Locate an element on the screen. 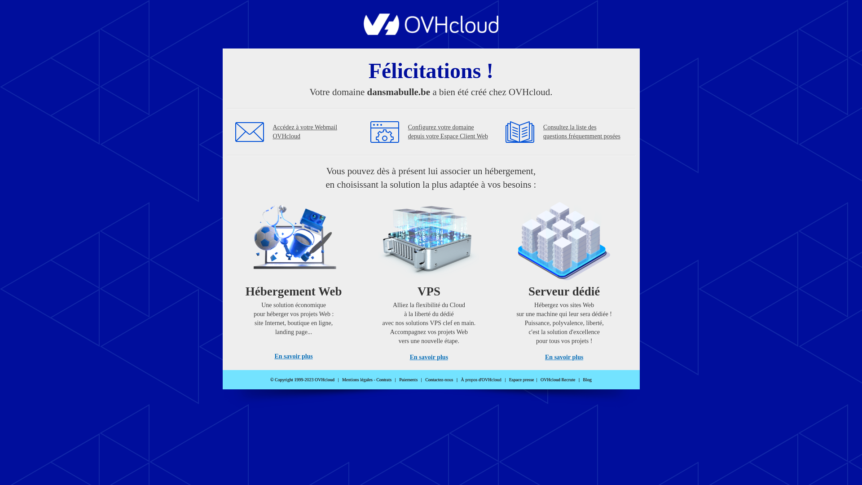 The width and height of the screenshot is (862, 485). Blog is located at coordinates (587, 380).